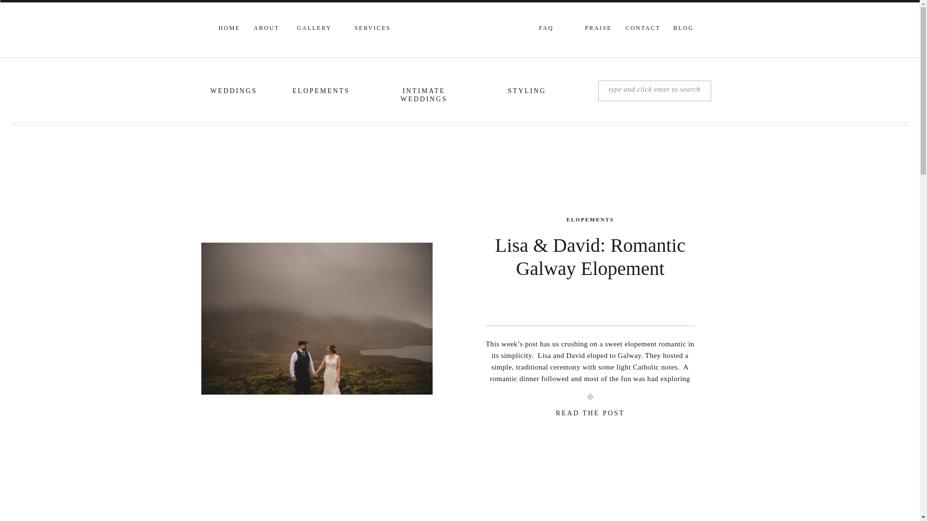 The width and height of the screenshot is (927, 521). Describe the element at coordinates (683, 29) in the screenshot. I see `BLOG` at that location.